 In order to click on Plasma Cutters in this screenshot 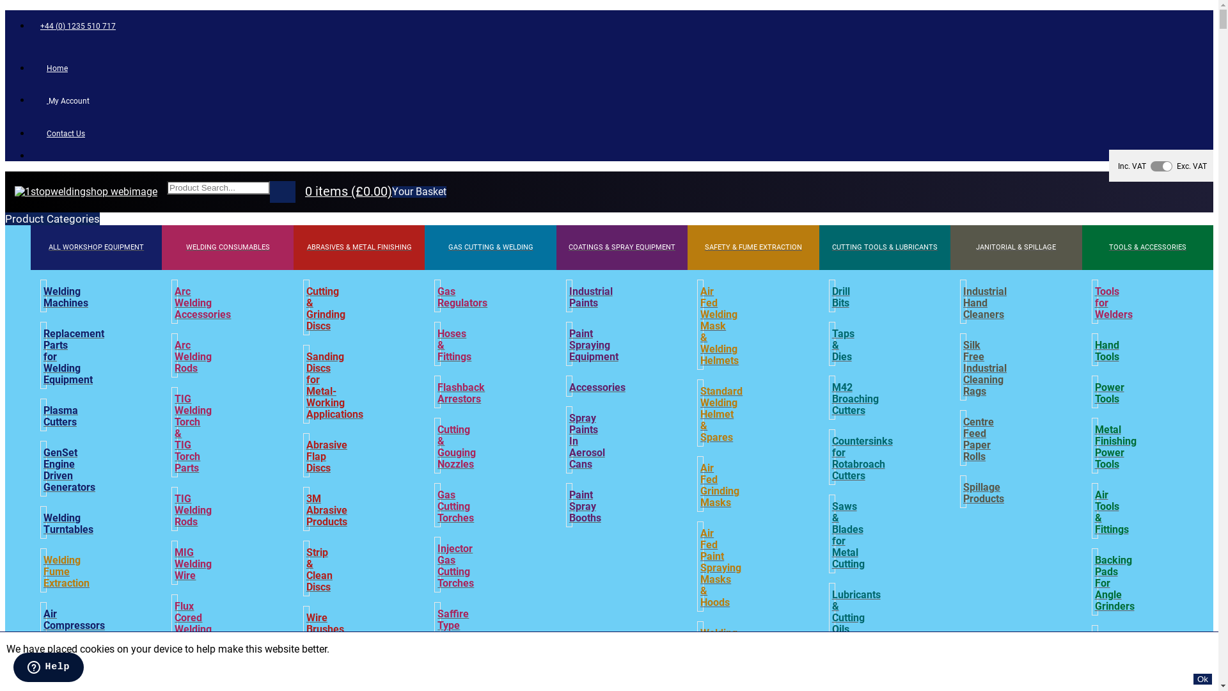, I will do `click(61, 417)`.